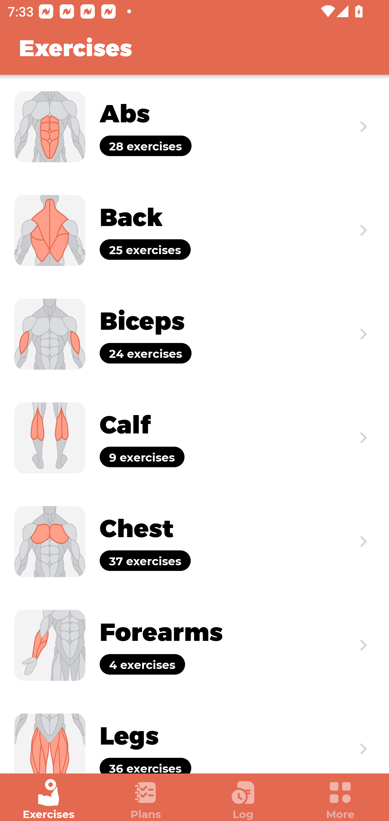 The width and height of the screenshot is (389, 821). Describe the element at coordinates (340, 799) in the screenshot. I see `More` at that location.